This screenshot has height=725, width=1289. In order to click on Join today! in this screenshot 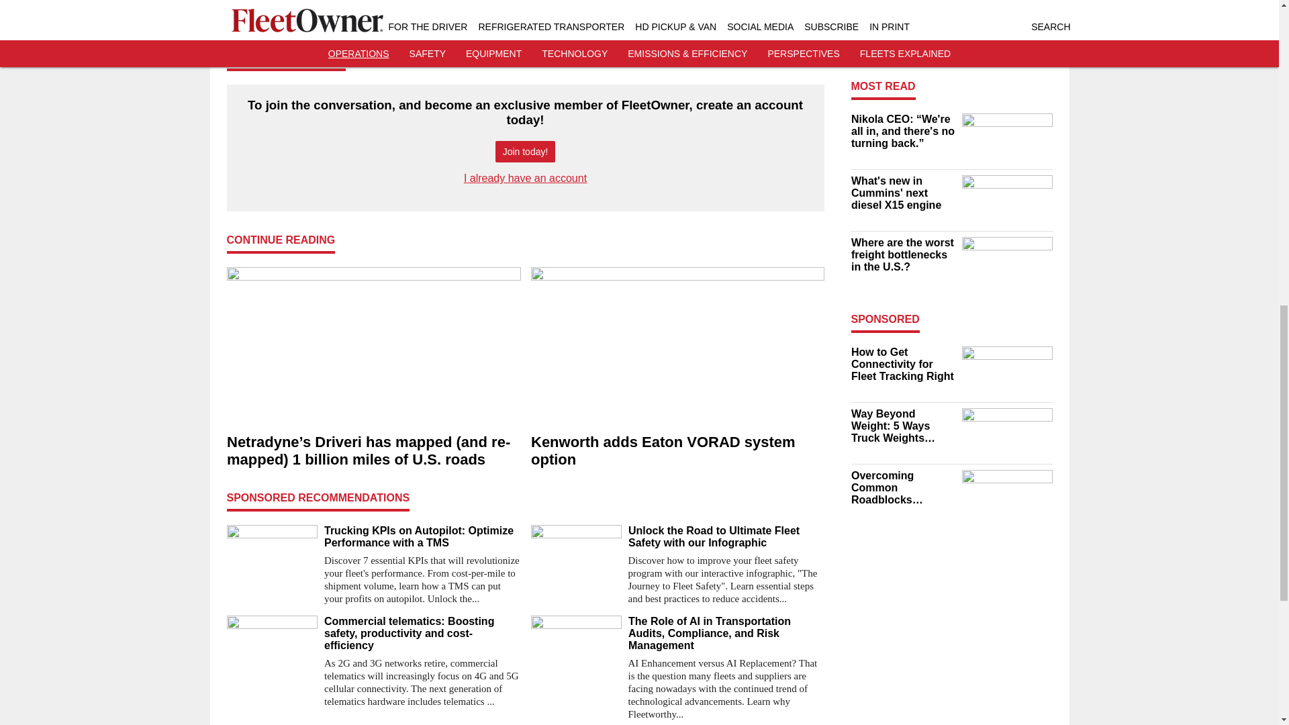, I will do `click(525, 152)`.